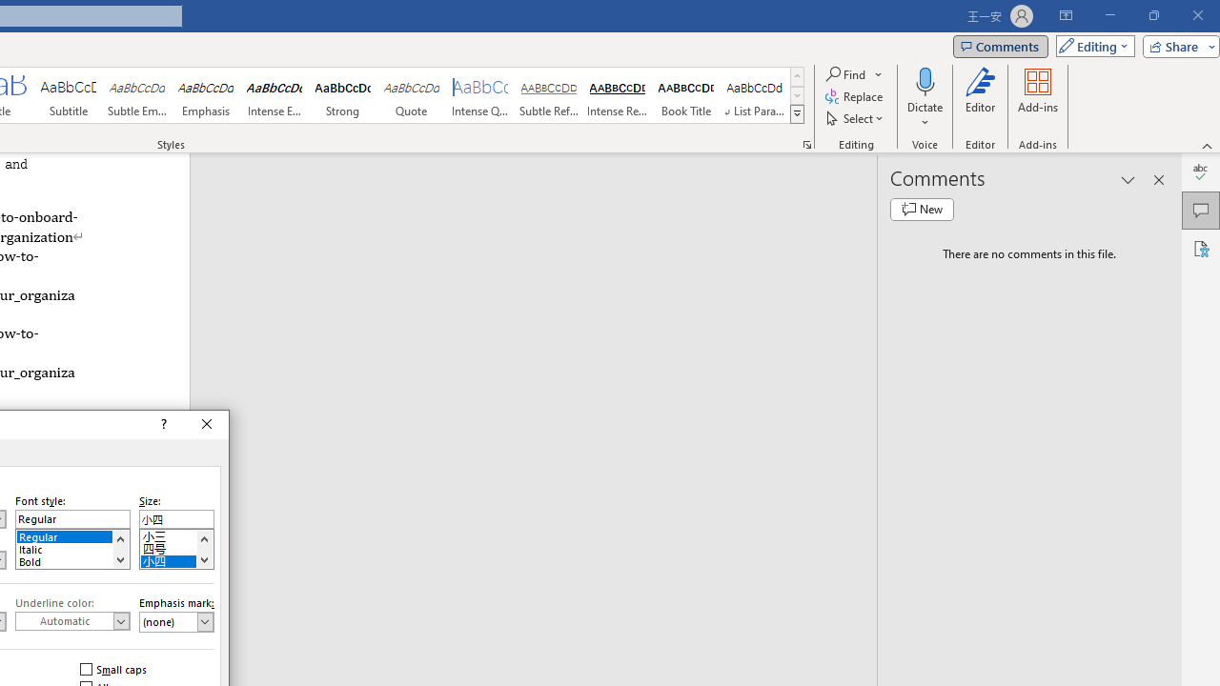  I want to click on Row up, so click(797, 76).